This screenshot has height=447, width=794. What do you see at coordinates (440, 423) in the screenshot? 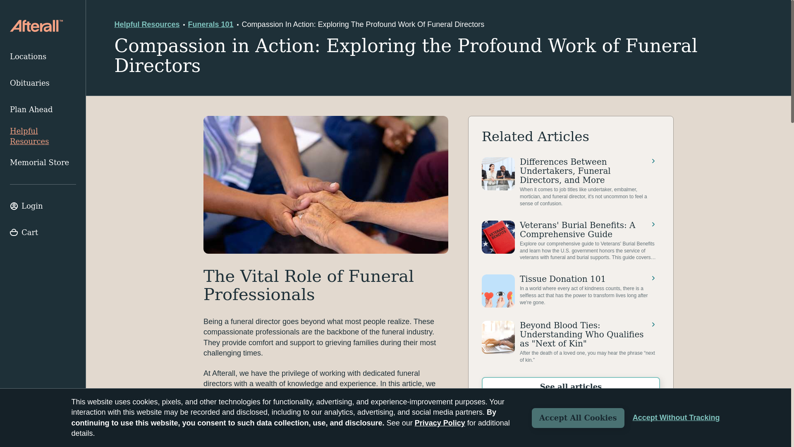
I see `Privacy Policy` at bounding box center [440, 423].